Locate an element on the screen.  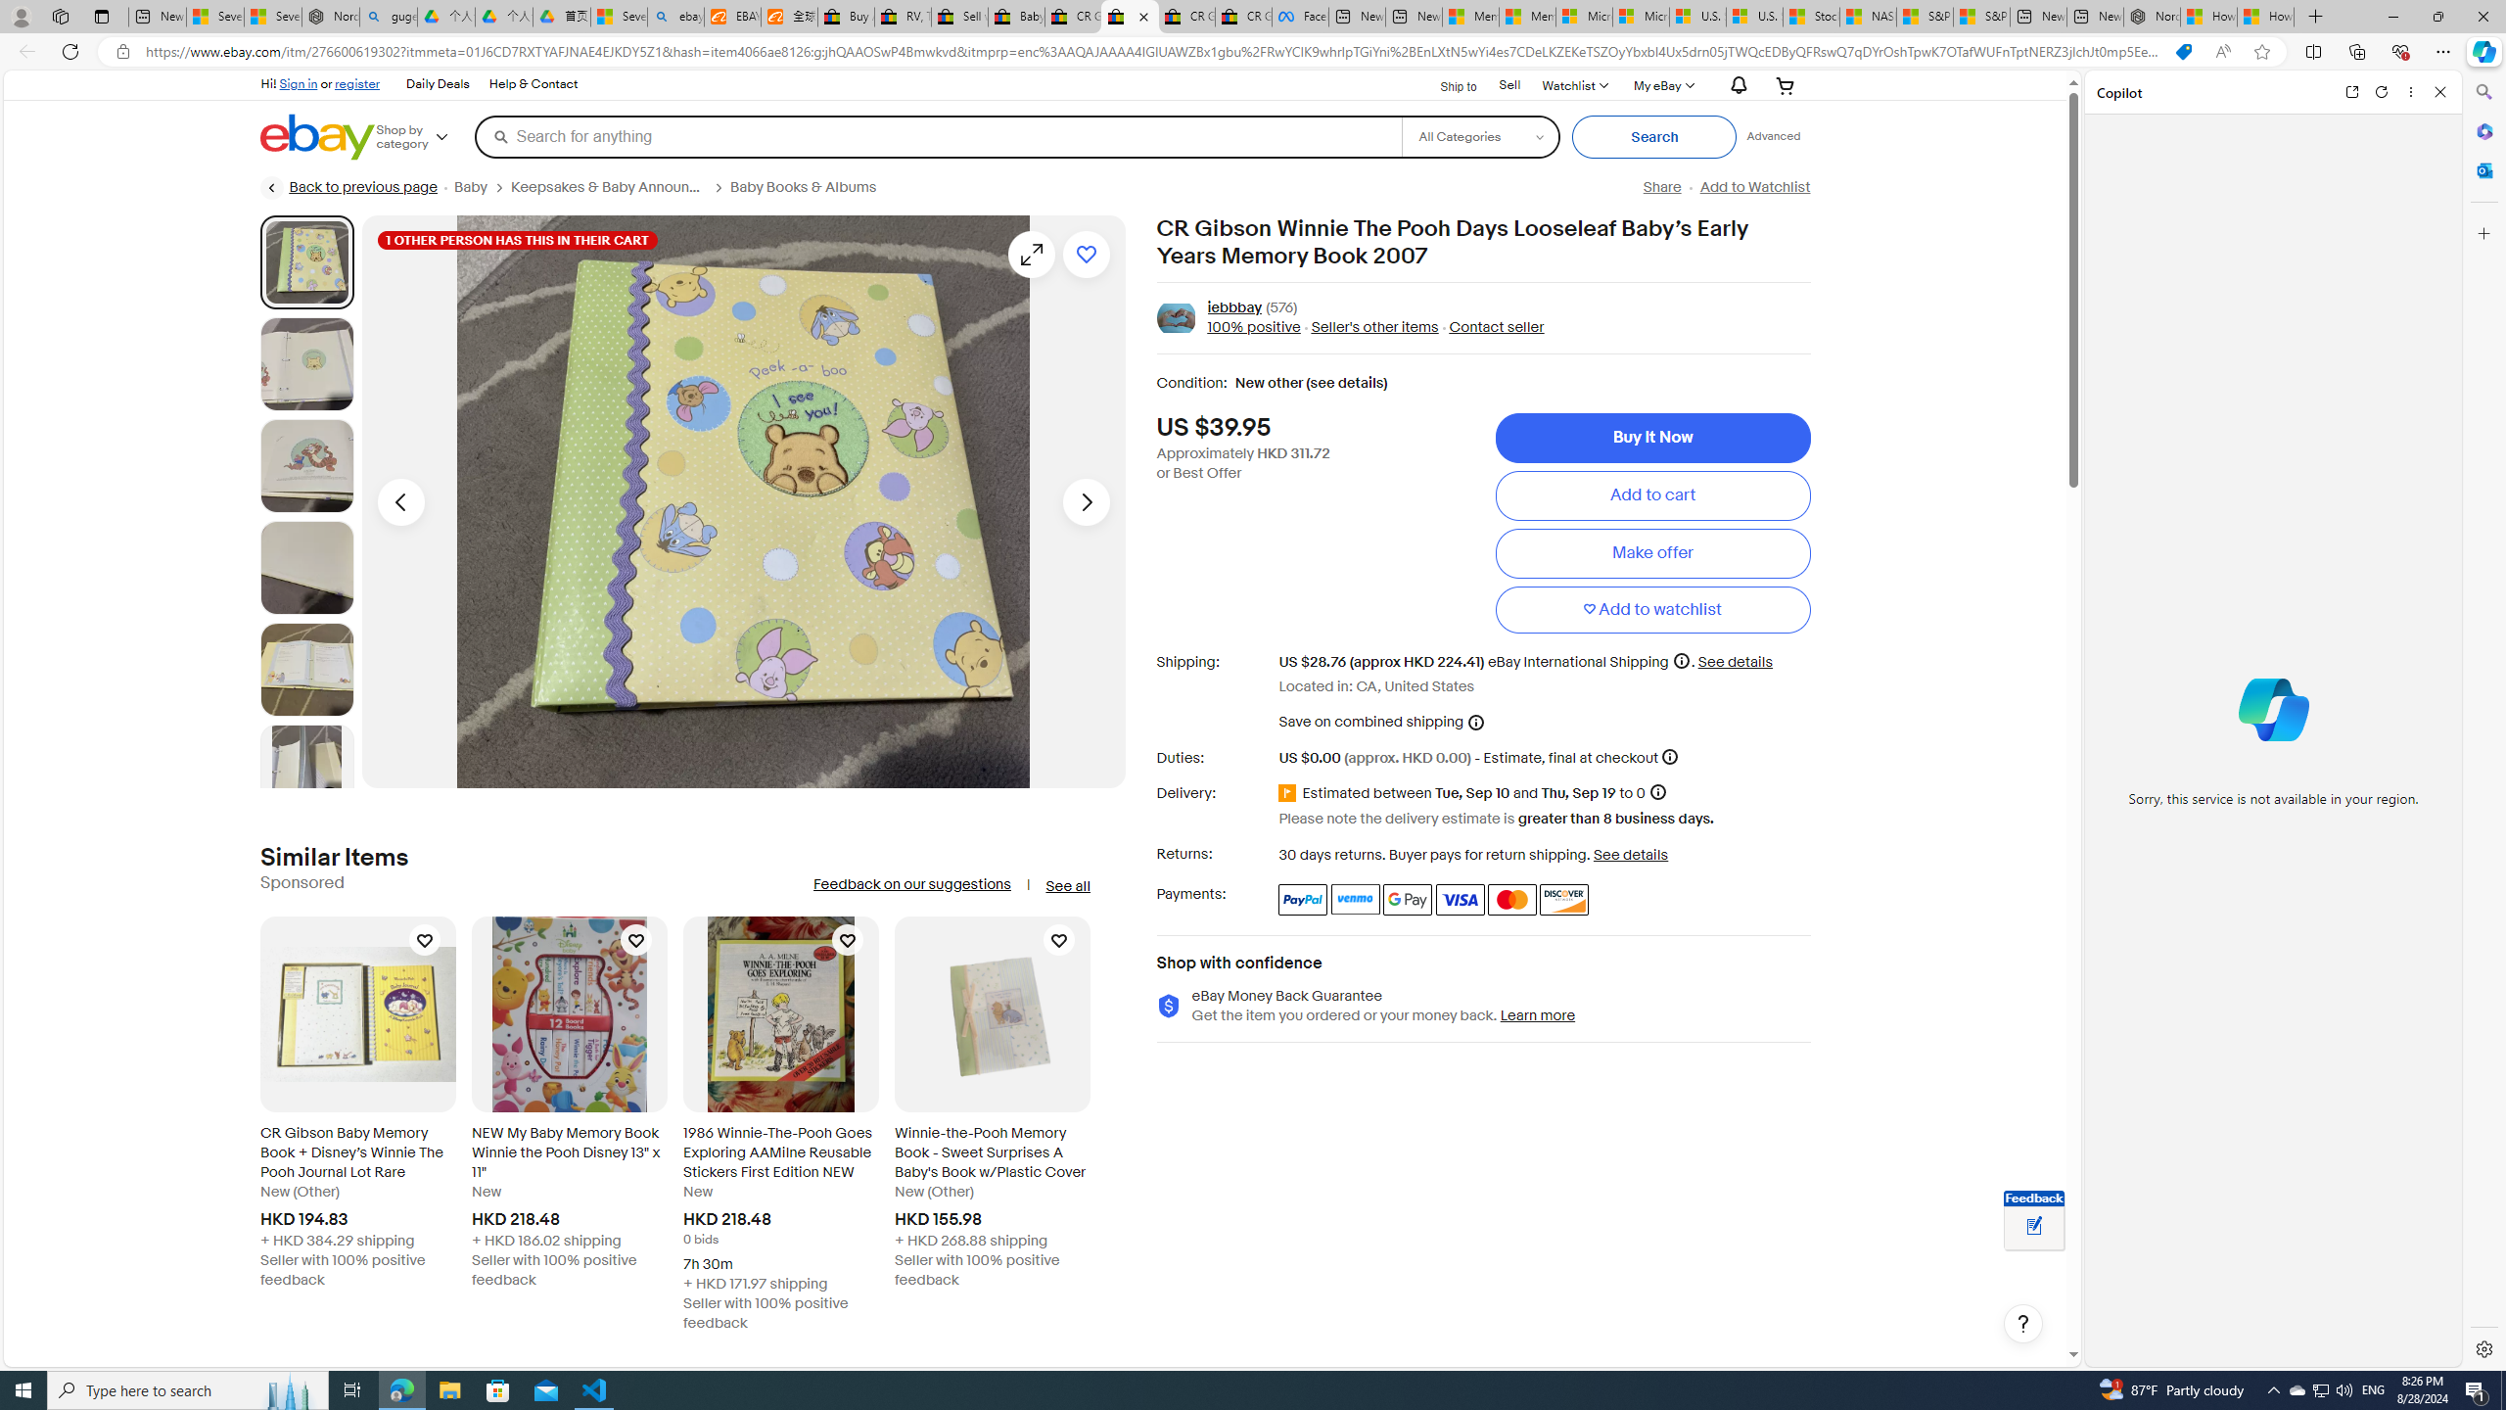
Class: ux-action is located at coordinates (1175, 318).